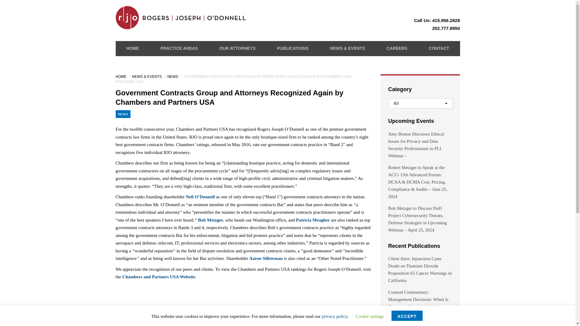  Describe the element at coordinates (397, 48) in the screenshot. I see `CAREERS` at that location.